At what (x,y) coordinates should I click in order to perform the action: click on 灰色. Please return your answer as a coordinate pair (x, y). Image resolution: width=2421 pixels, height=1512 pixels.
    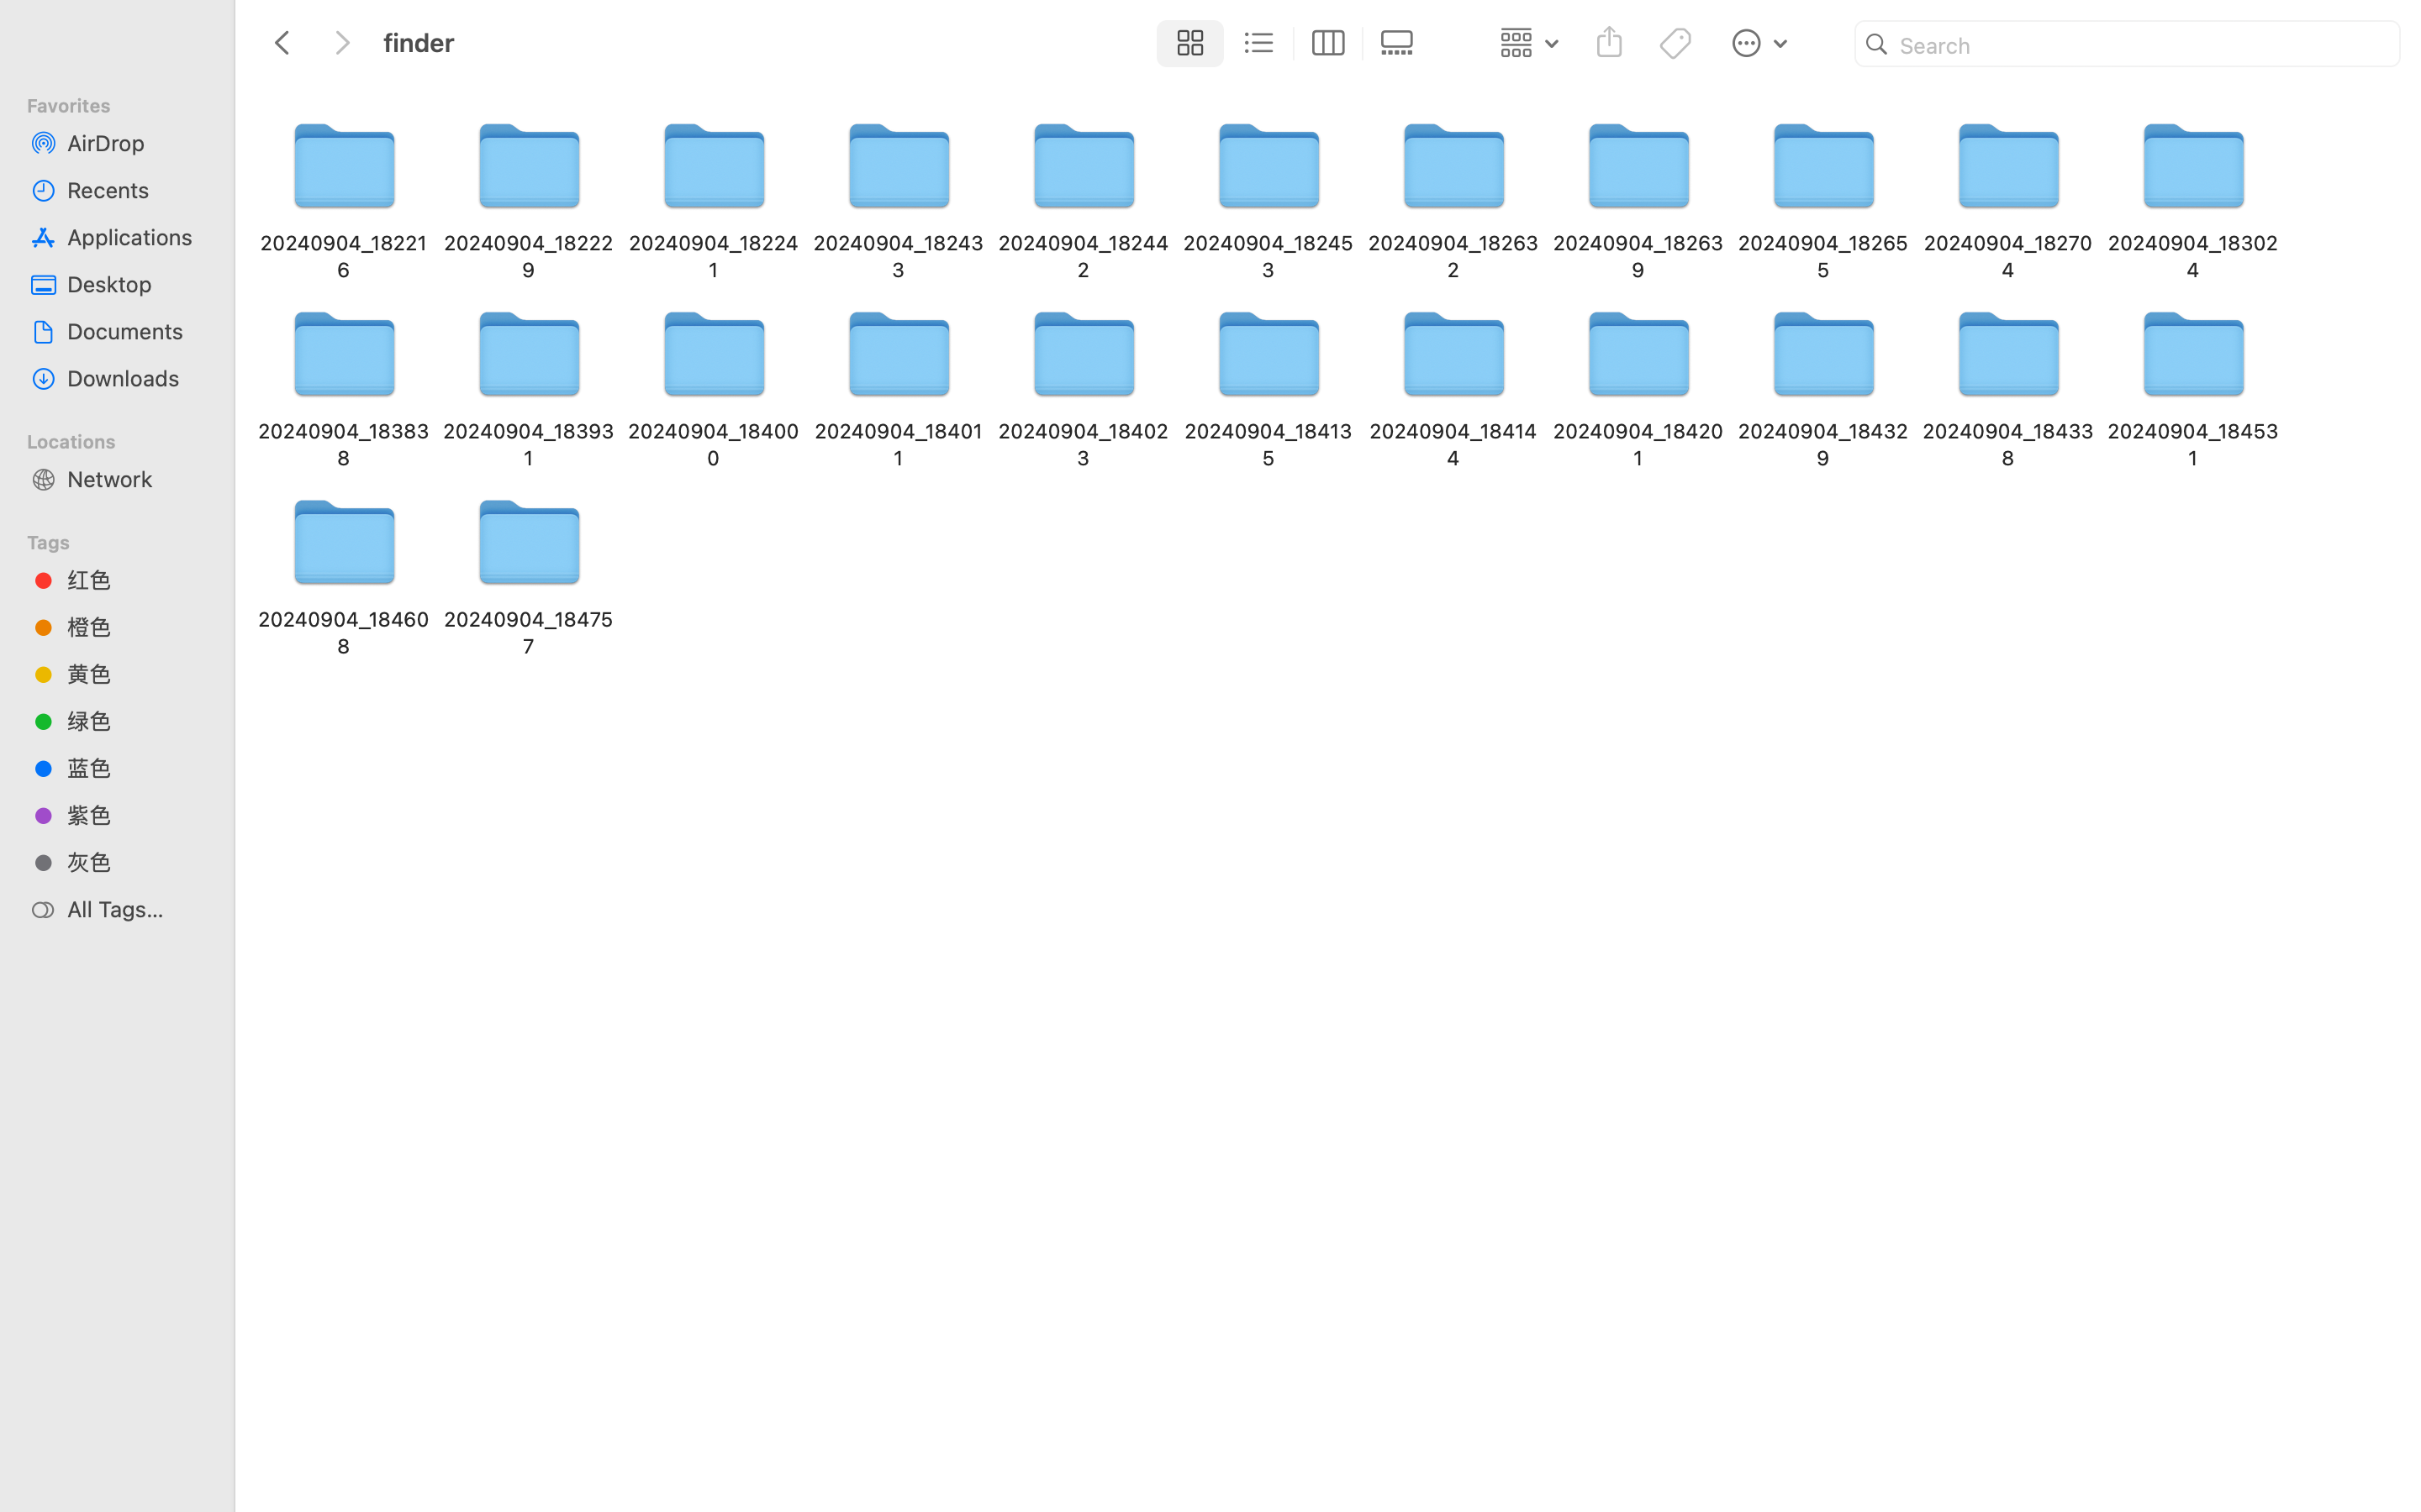
    Looking at the image, I should click on (135, 862).